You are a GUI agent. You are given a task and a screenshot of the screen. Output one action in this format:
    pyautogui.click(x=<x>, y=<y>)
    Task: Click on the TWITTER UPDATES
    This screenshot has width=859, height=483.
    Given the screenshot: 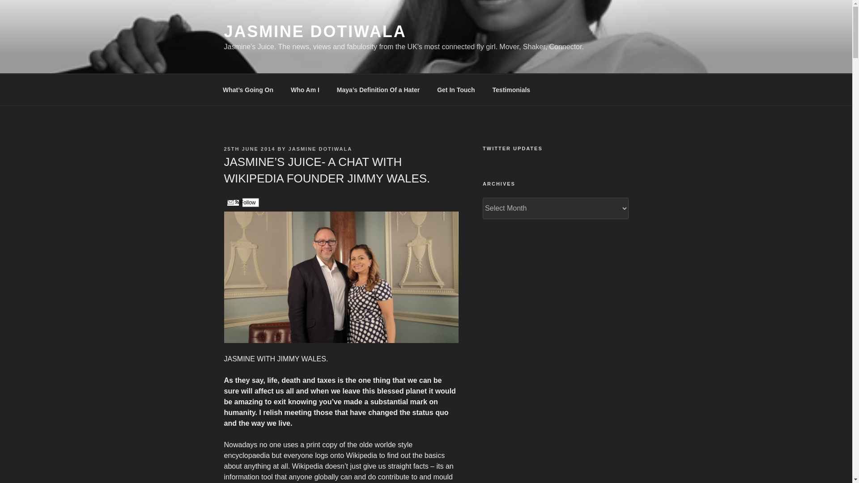 What is the action you would take?
    pyautogui.click(x=555, y=148)
    